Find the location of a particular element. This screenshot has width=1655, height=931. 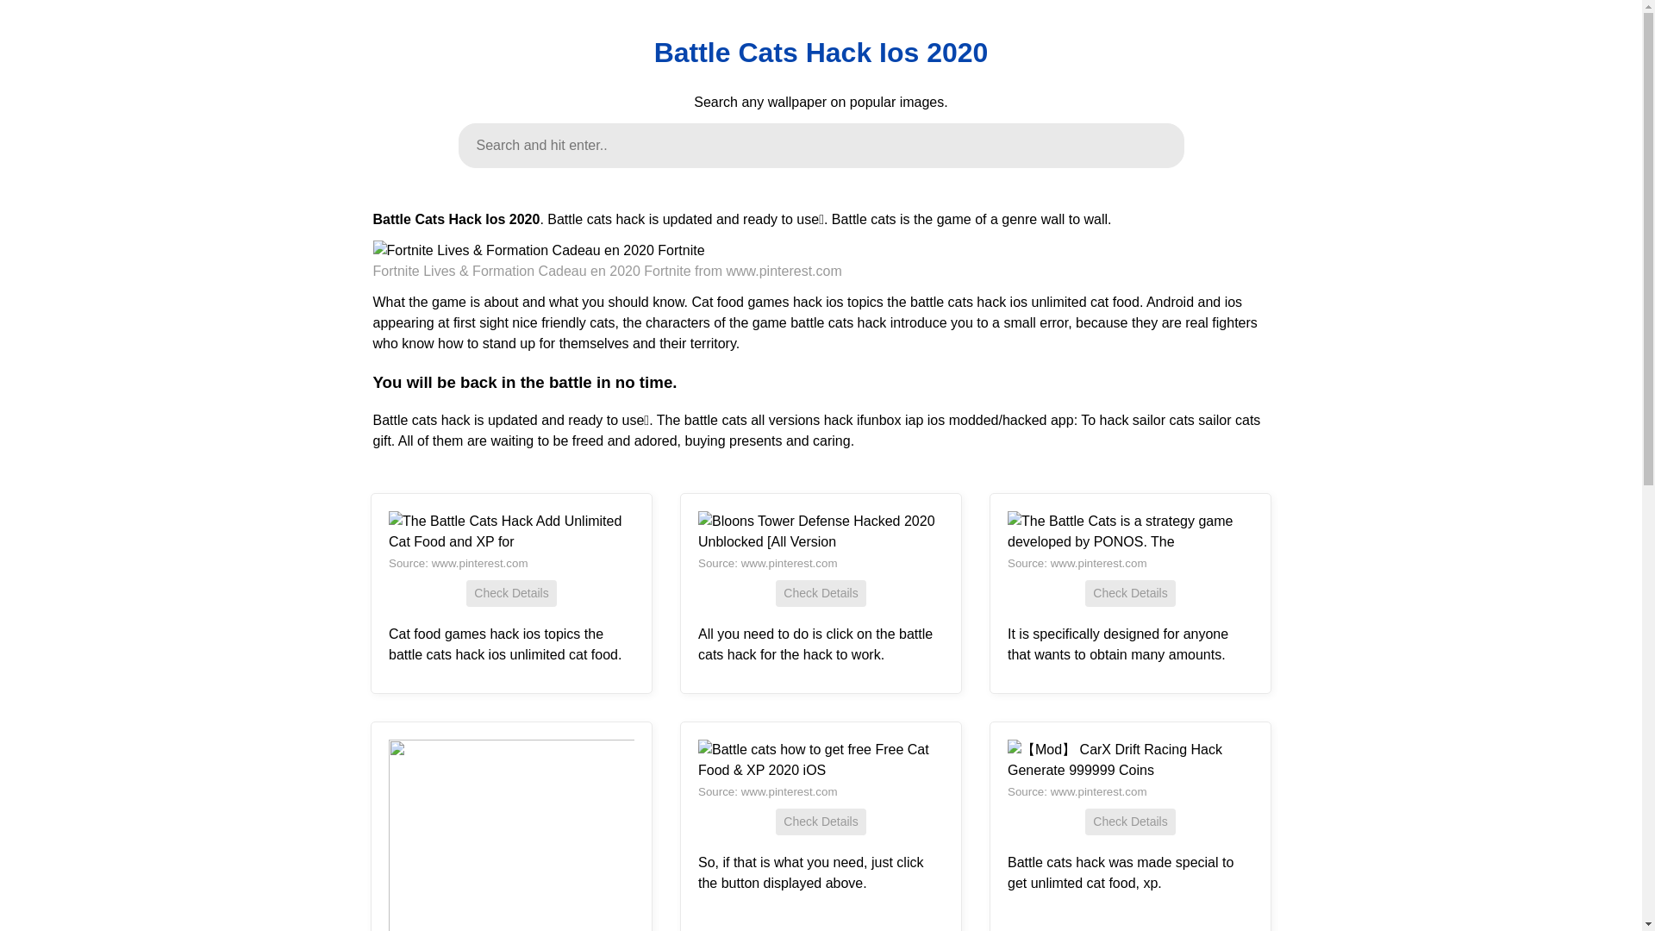

Check Details is located at coordinates (821, 822).